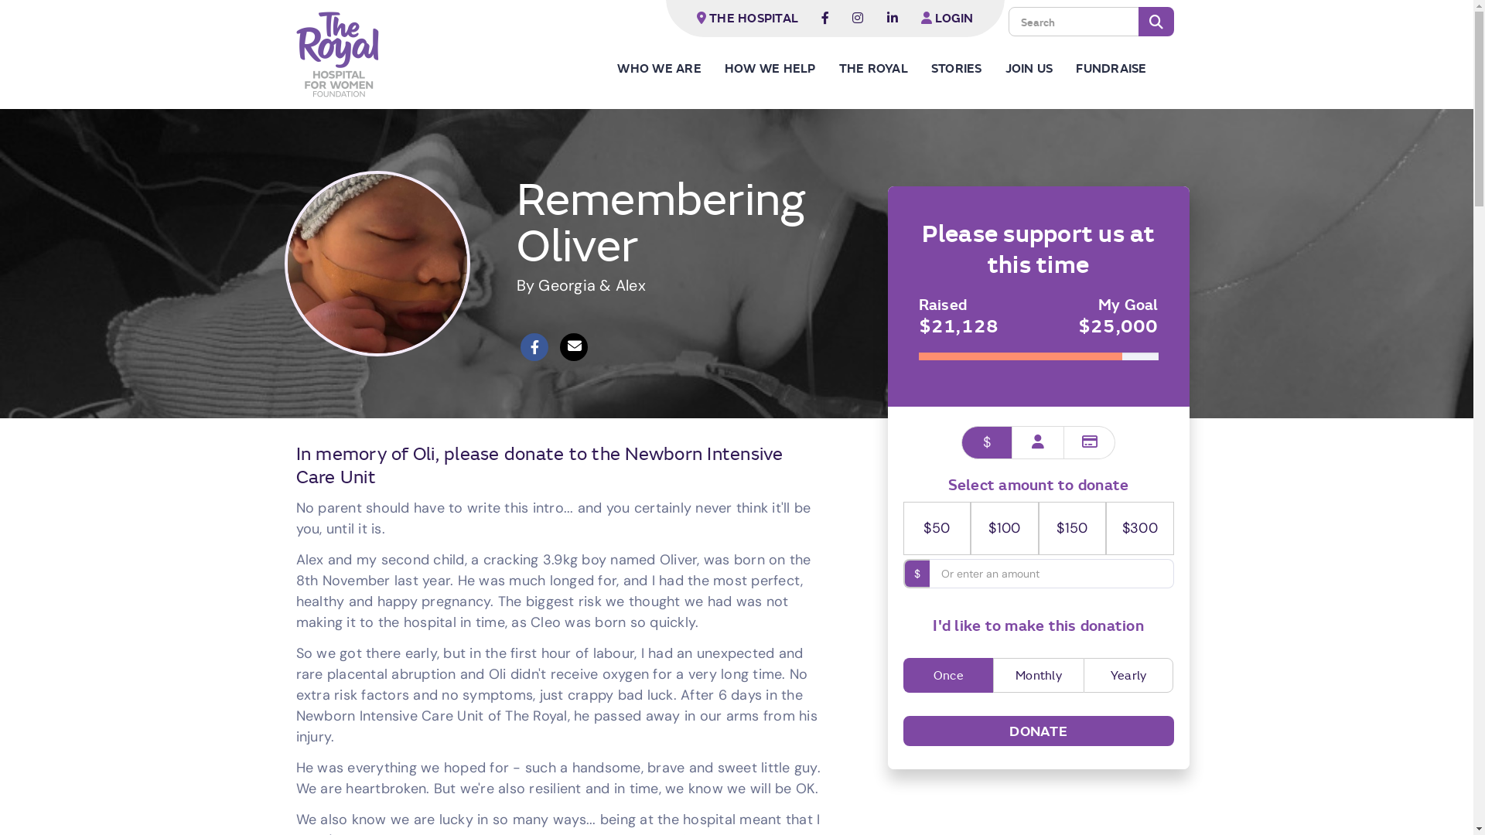  Describe the element at coordinates (937, 529) in the screenshot. I see `$50` at that location.